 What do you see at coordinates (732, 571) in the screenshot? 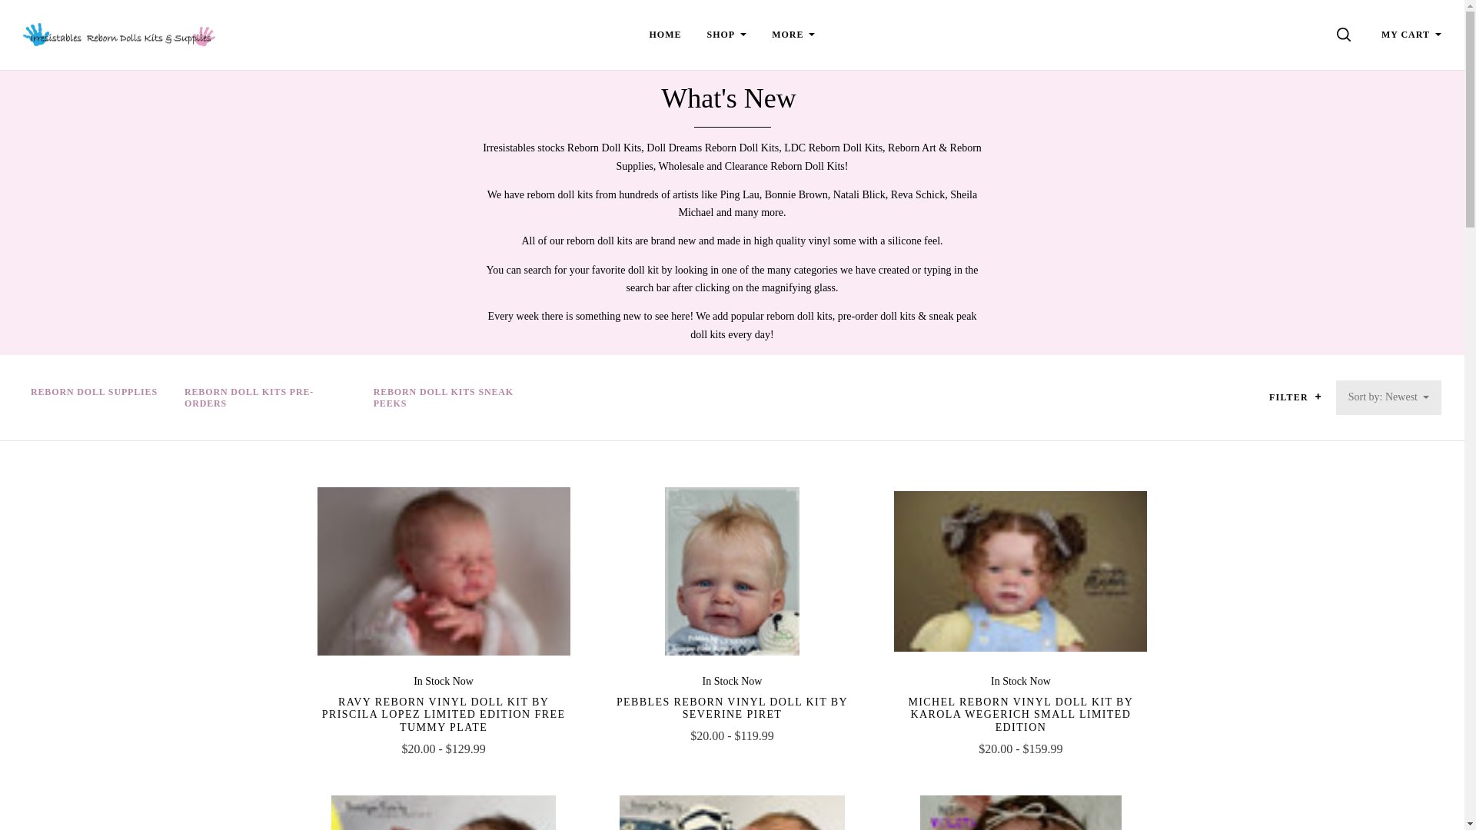
I see `Pebbles Reborn Vinyl Doll Kit by Severine Piret` at bounding box center [732, 571].